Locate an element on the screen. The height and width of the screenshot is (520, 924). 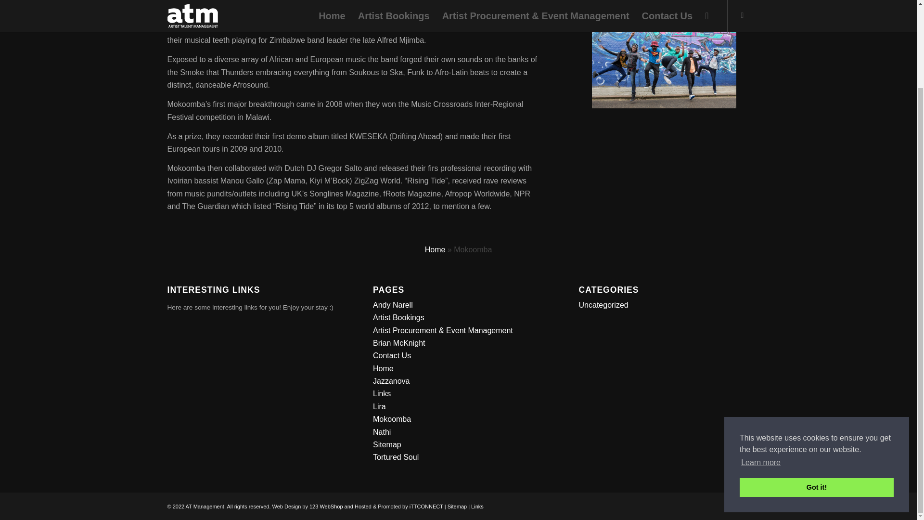
Got it! is located at coordinates (816, 388).